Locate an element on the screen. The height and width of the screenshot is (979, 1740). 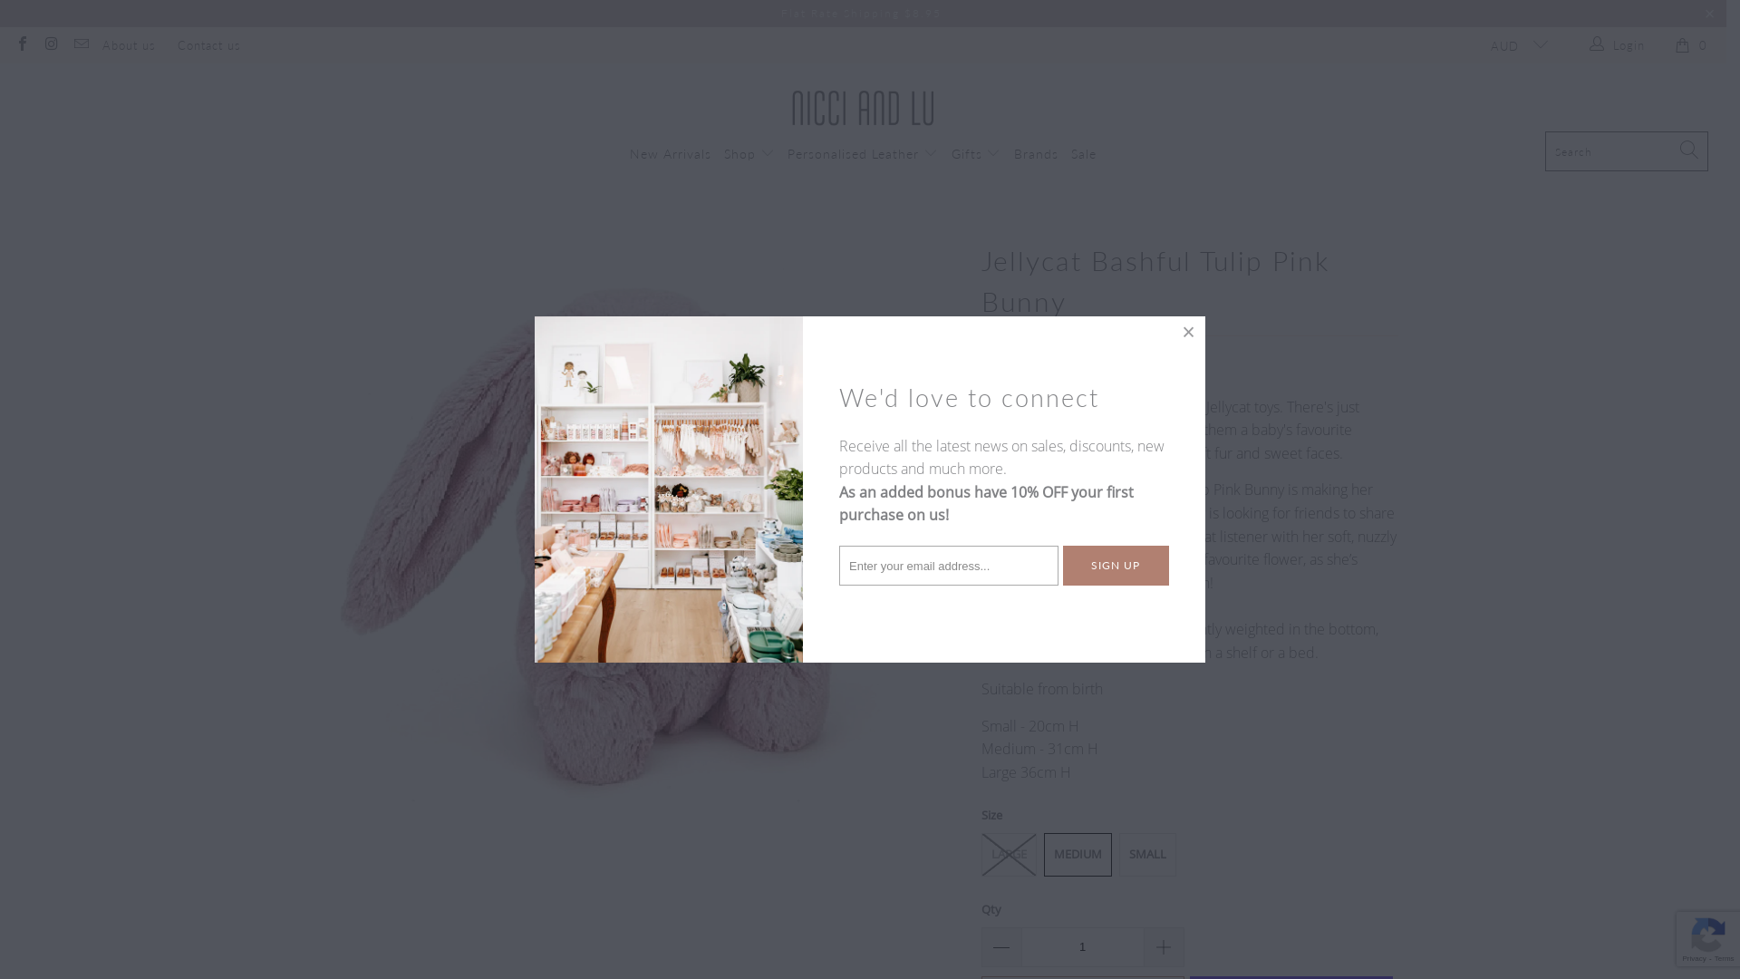
Sign Up is located at coordinates (1116, 566).